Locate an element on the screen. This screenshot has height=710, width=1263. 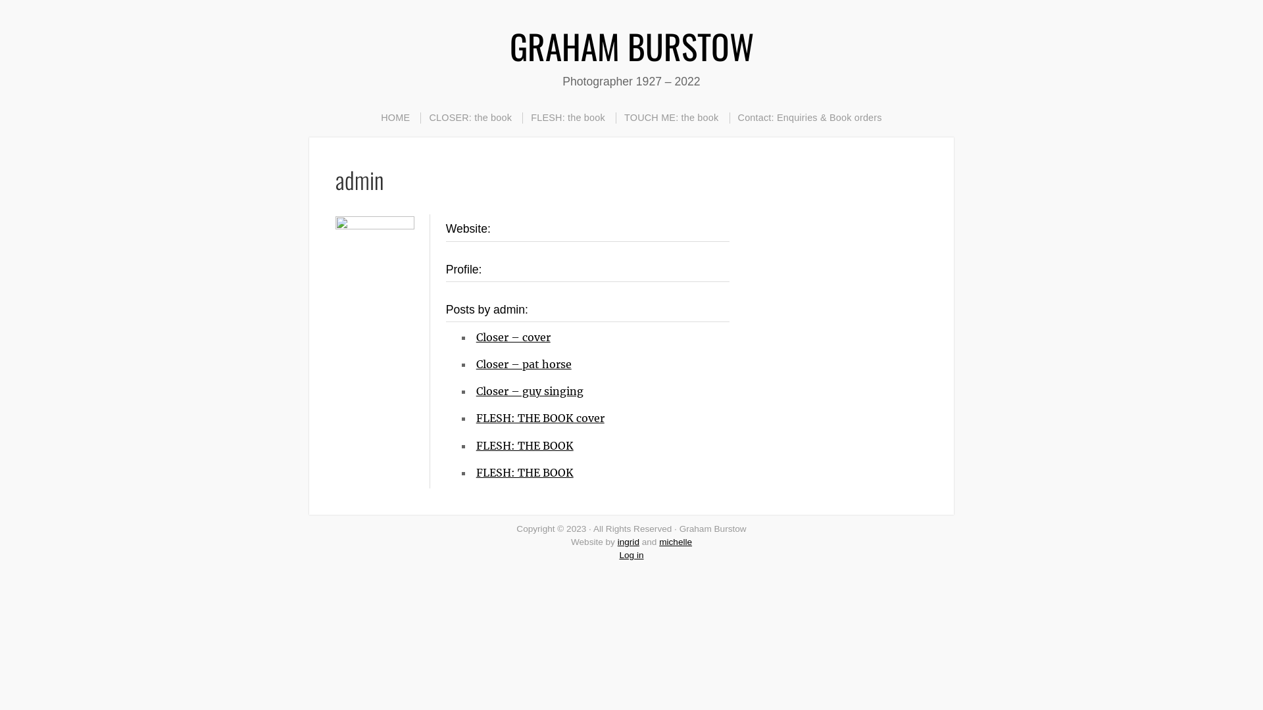
CLOSER: the book is located at coordinates (470, 118).